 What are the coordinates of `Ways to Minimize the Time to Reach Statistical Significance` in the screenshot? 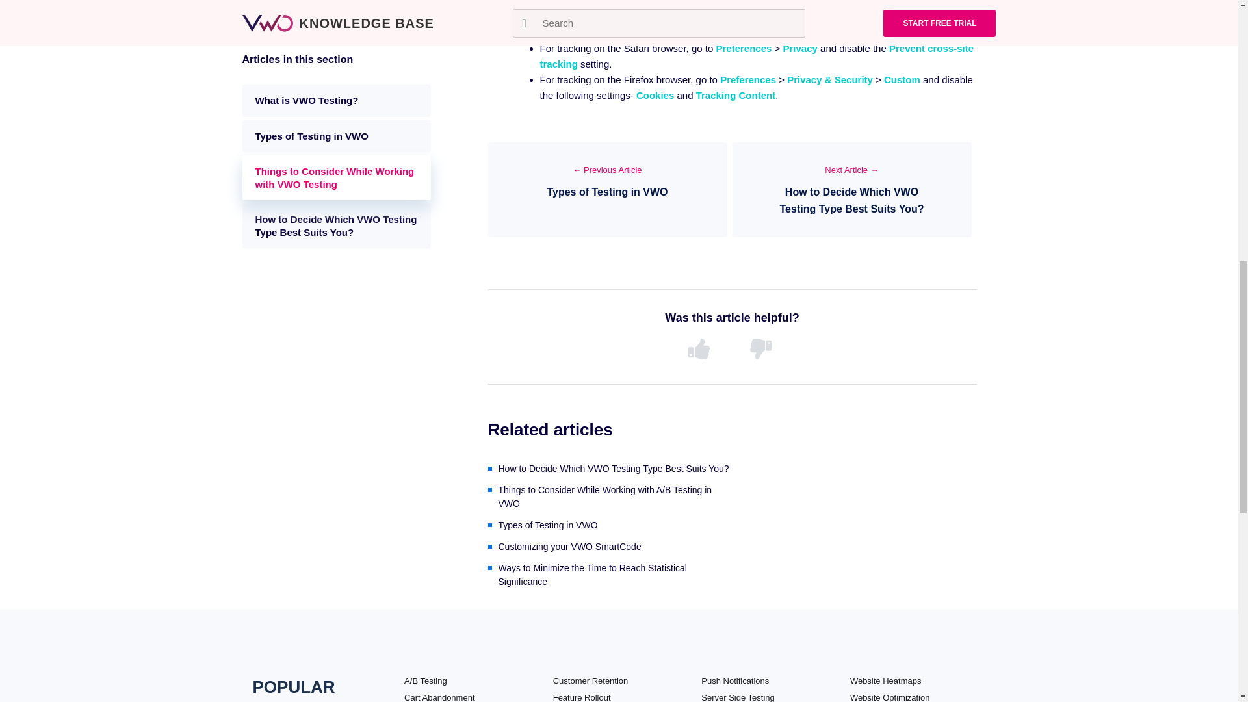 It's located at (610, 575).